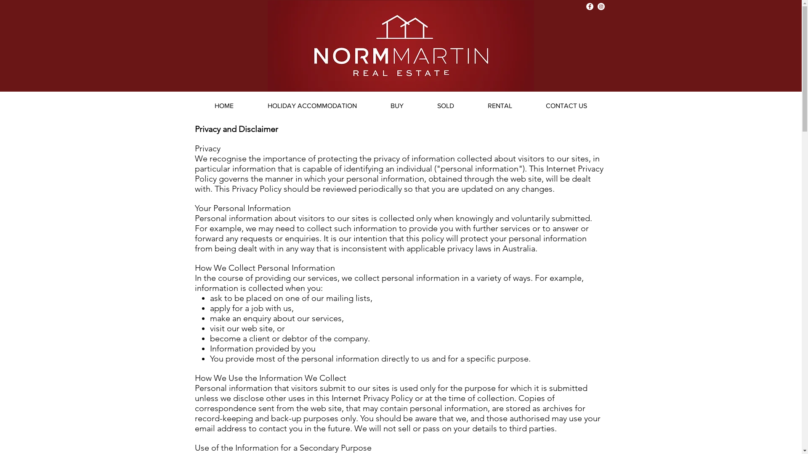  What do you see at coordinates (312, 106) in the screenshot?
I see `HOLIDAY ACCOMMODATION` at bounding box center [312, 106].